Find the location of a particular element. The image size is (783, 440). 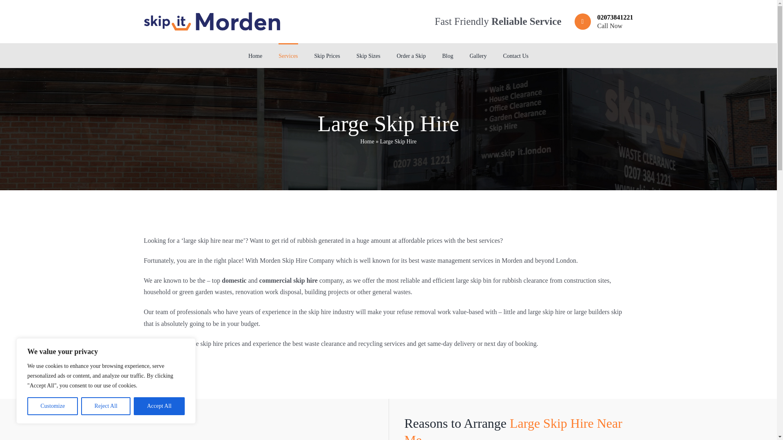

Accept All is located at coordinates (368, 55).